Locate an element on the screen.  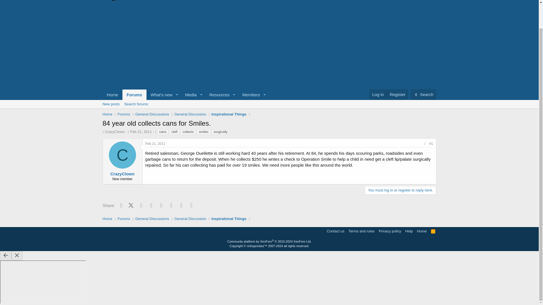
Home is located at coordinates (160, 95).